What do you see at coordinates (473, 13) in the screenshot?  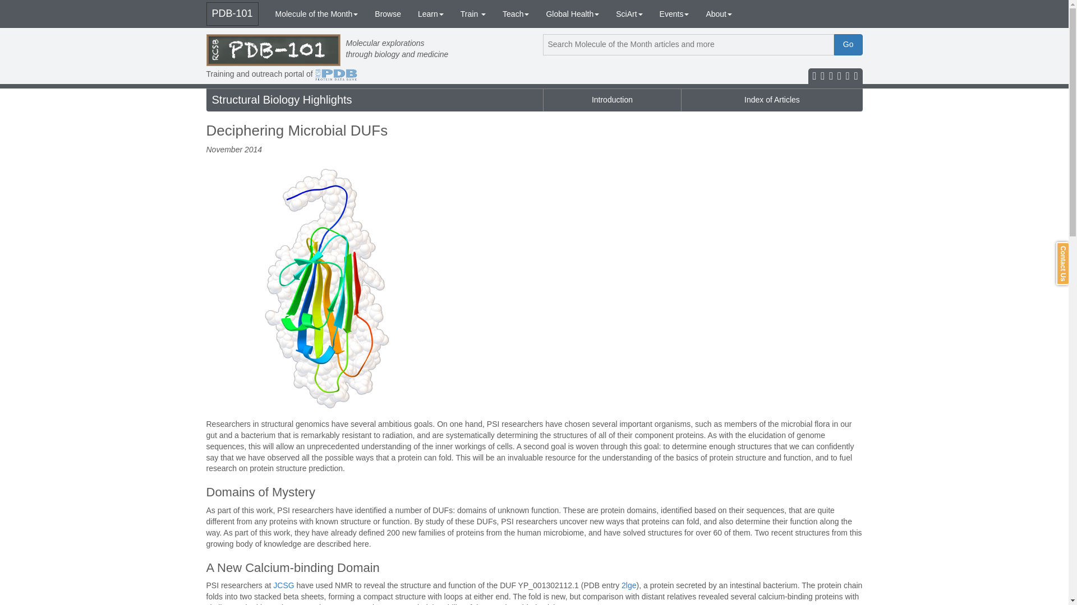 I see `Train` at bounding box center [473, 13].